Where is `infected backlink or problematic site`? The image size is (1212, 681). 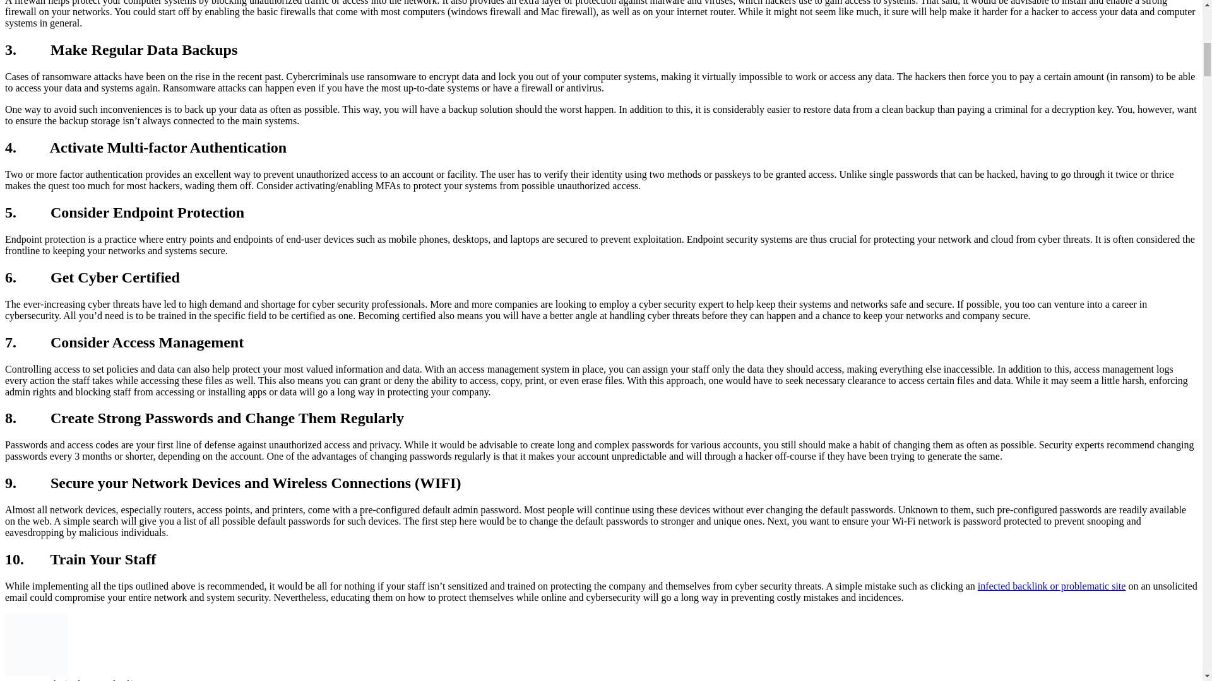 infected backlink or problematic site is located at coordinates (1052, 586).